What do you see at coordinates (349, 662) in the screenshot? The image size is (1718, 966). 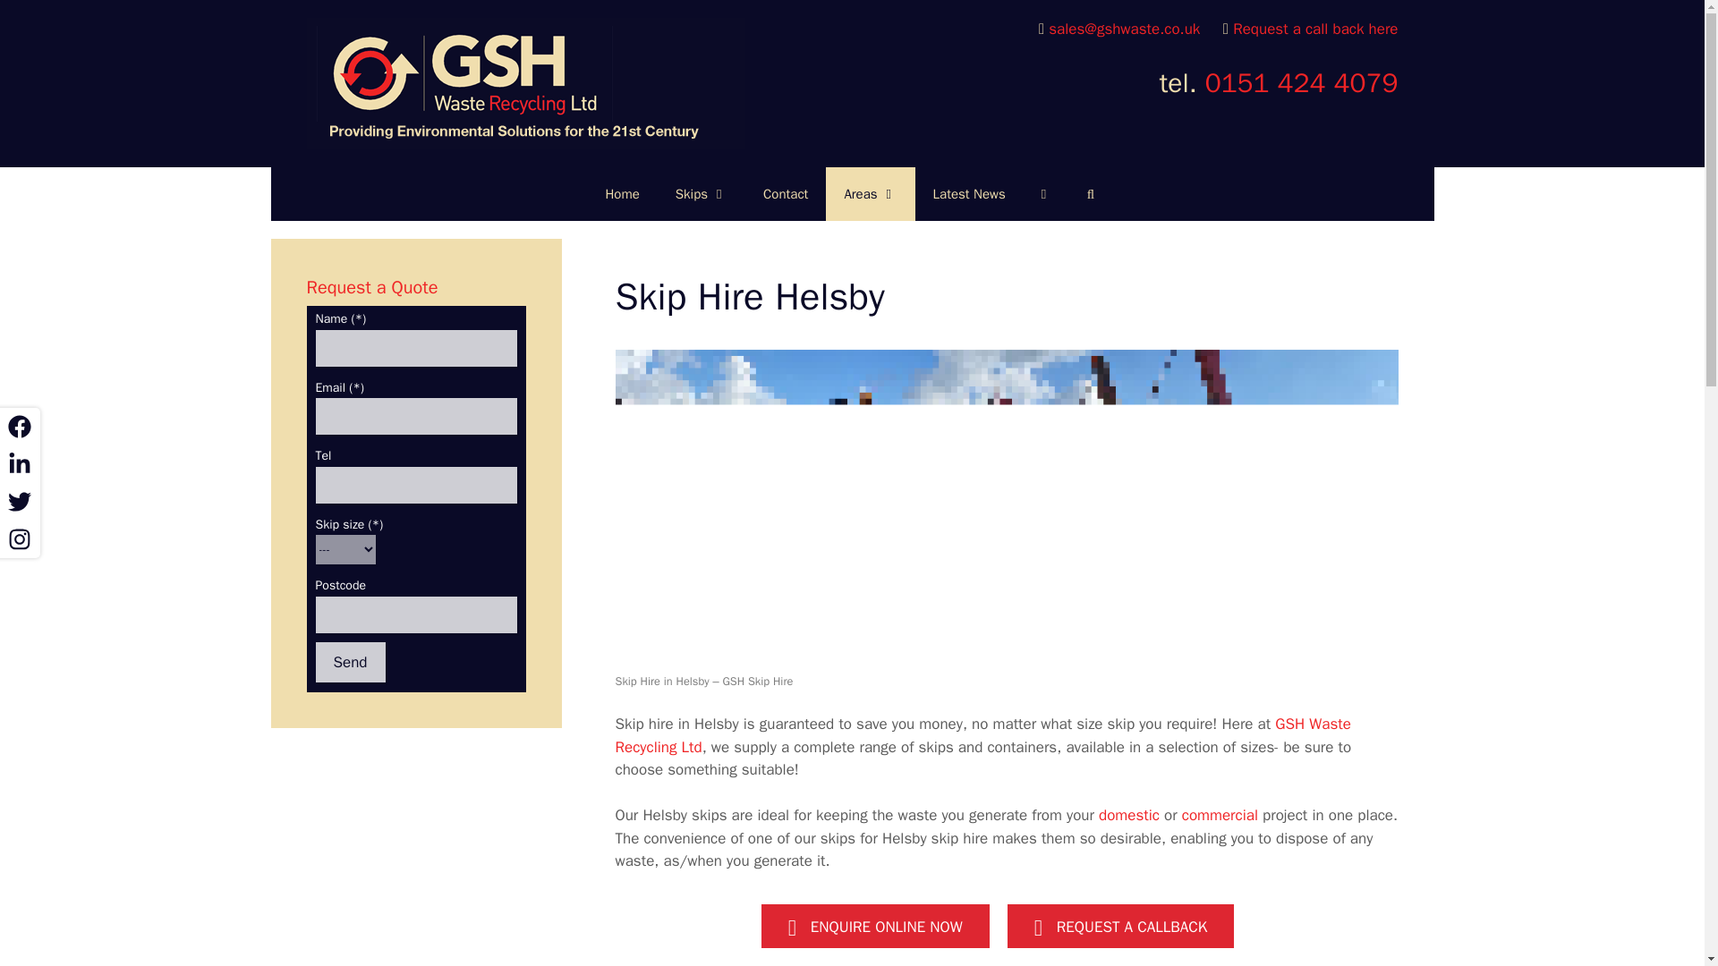 I see `Send` at bounding box center [349, 662].